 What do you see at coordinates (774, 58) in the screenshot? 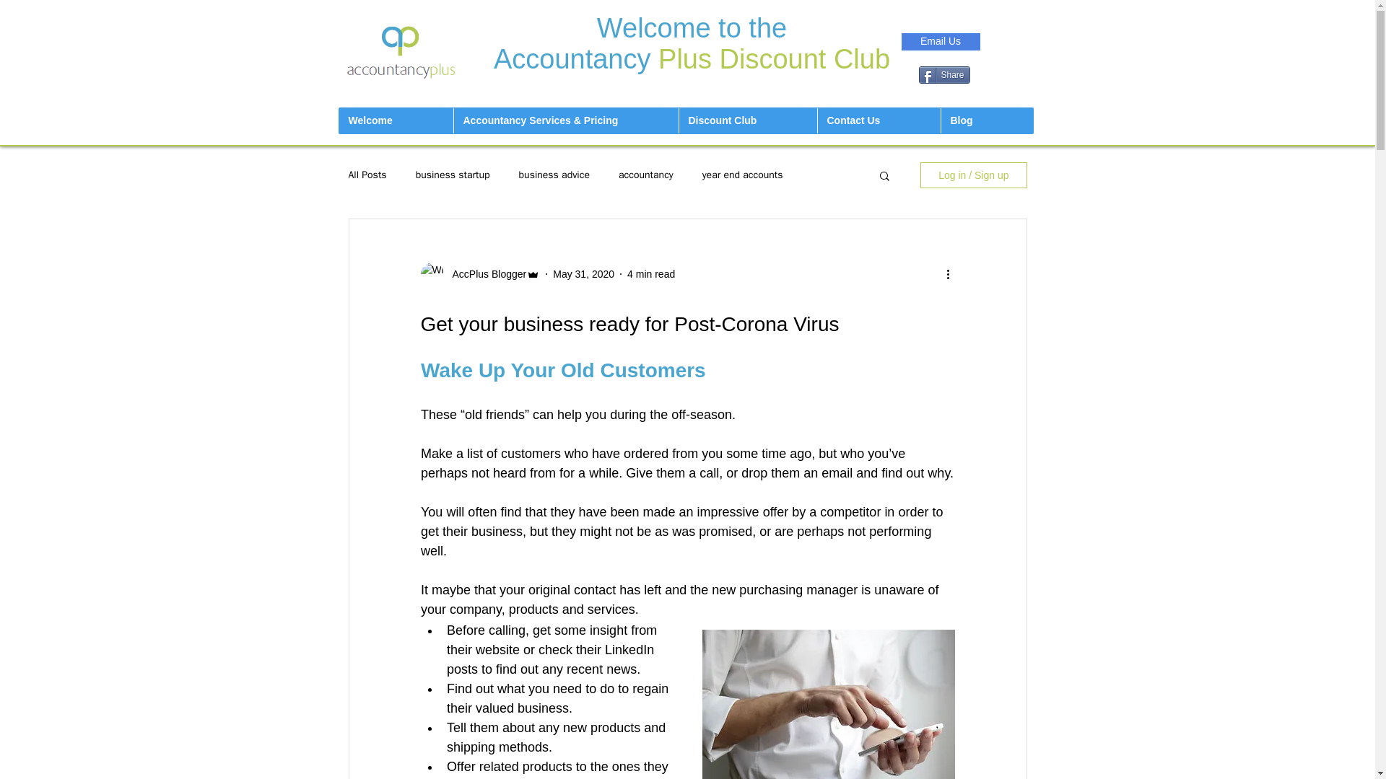
I see `Plus Discount Club` at bounding box center [774, 58].